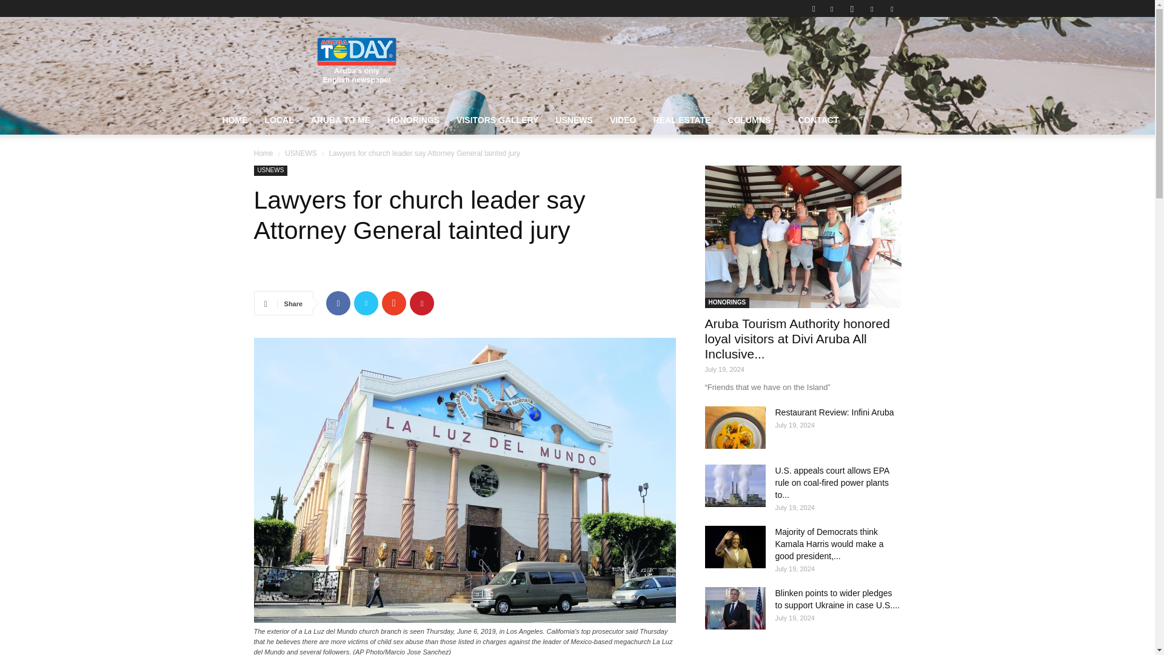 The image size is (1164, 655). Describe the element at coordinates (832, 8) in the screenshot. I see `Facebook` at that location.